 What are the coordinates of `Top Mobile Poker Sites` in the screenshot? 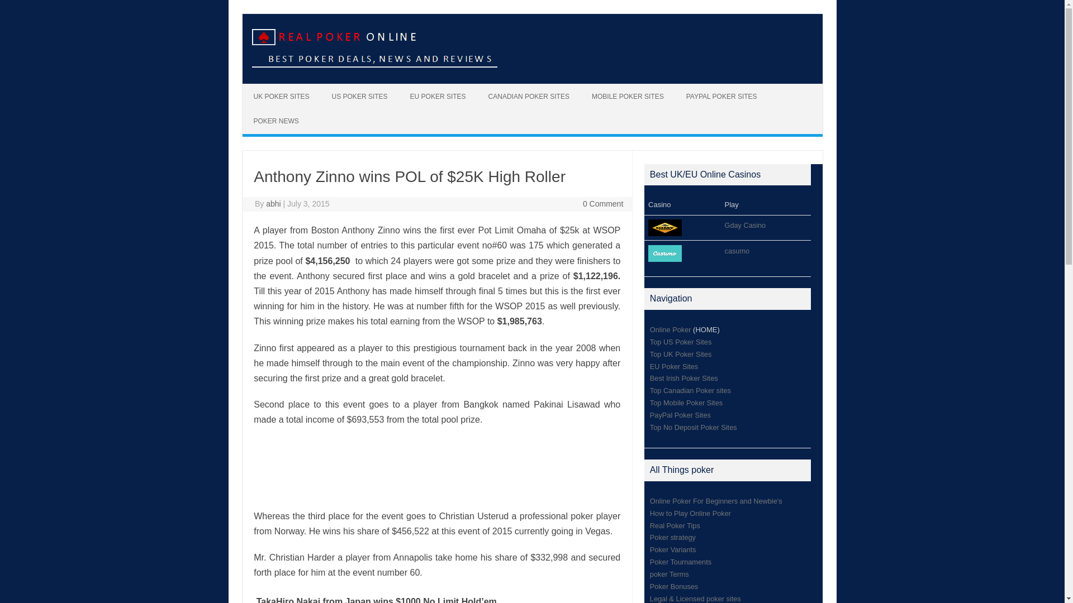 It's located at (686, 403).